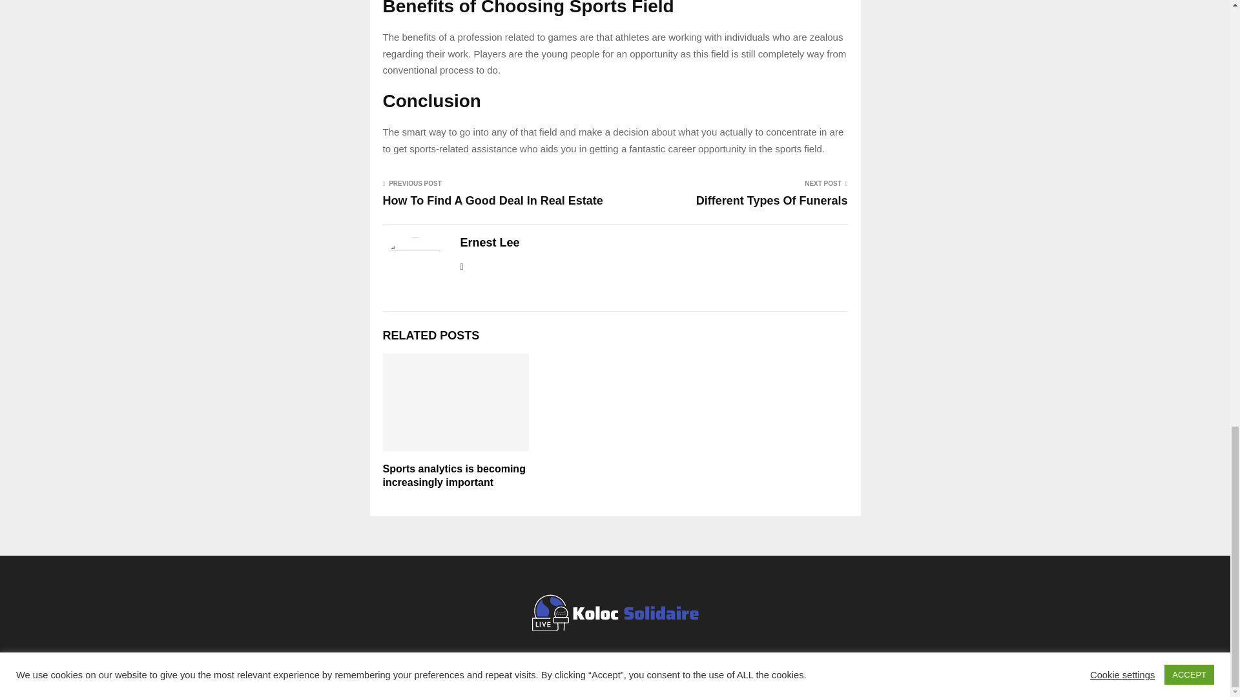 This screenshot has height=697, width=1240. What do you see at coordinates (772, 200) in the screenshot?
I see `Different Types Of Funerals` at bounding box center [772, 200].